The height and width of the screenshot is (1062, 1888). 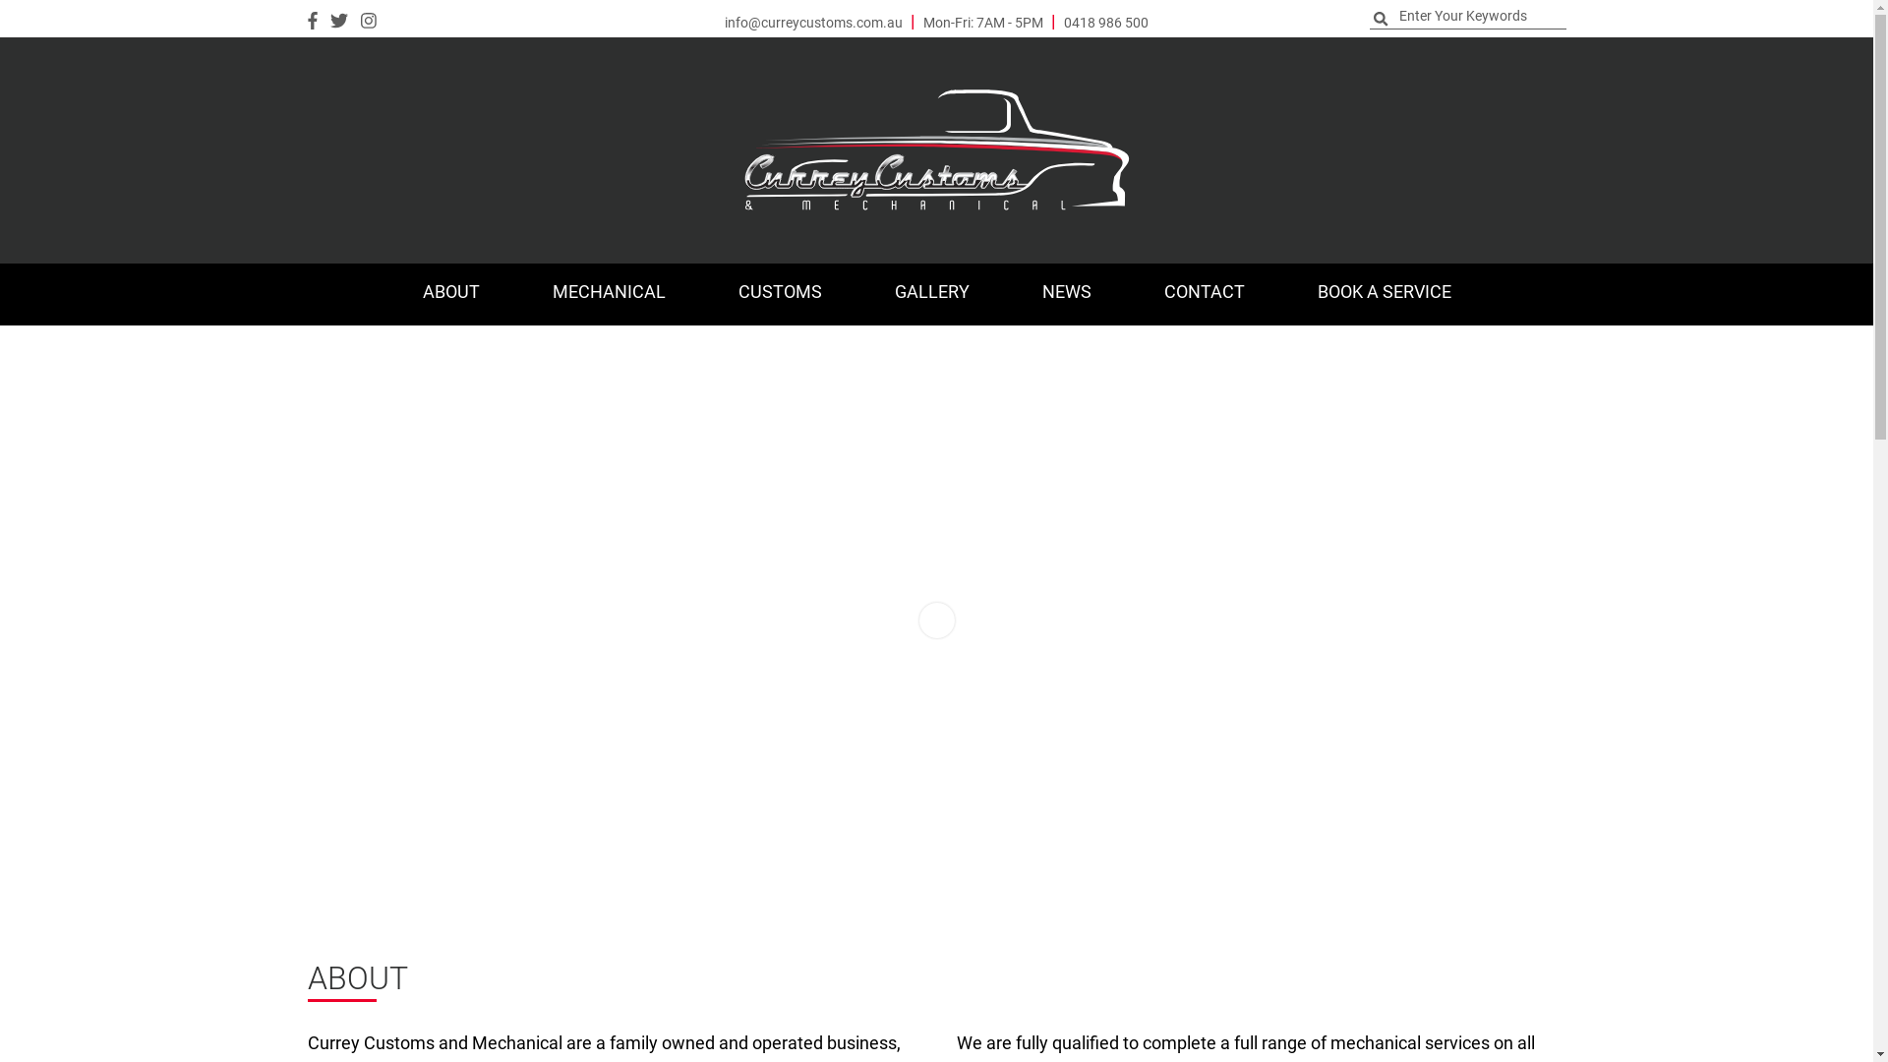 What do you see at coordinates (98, 11) in the screenshot?
I see `Search` at bounding box center [98, 11].